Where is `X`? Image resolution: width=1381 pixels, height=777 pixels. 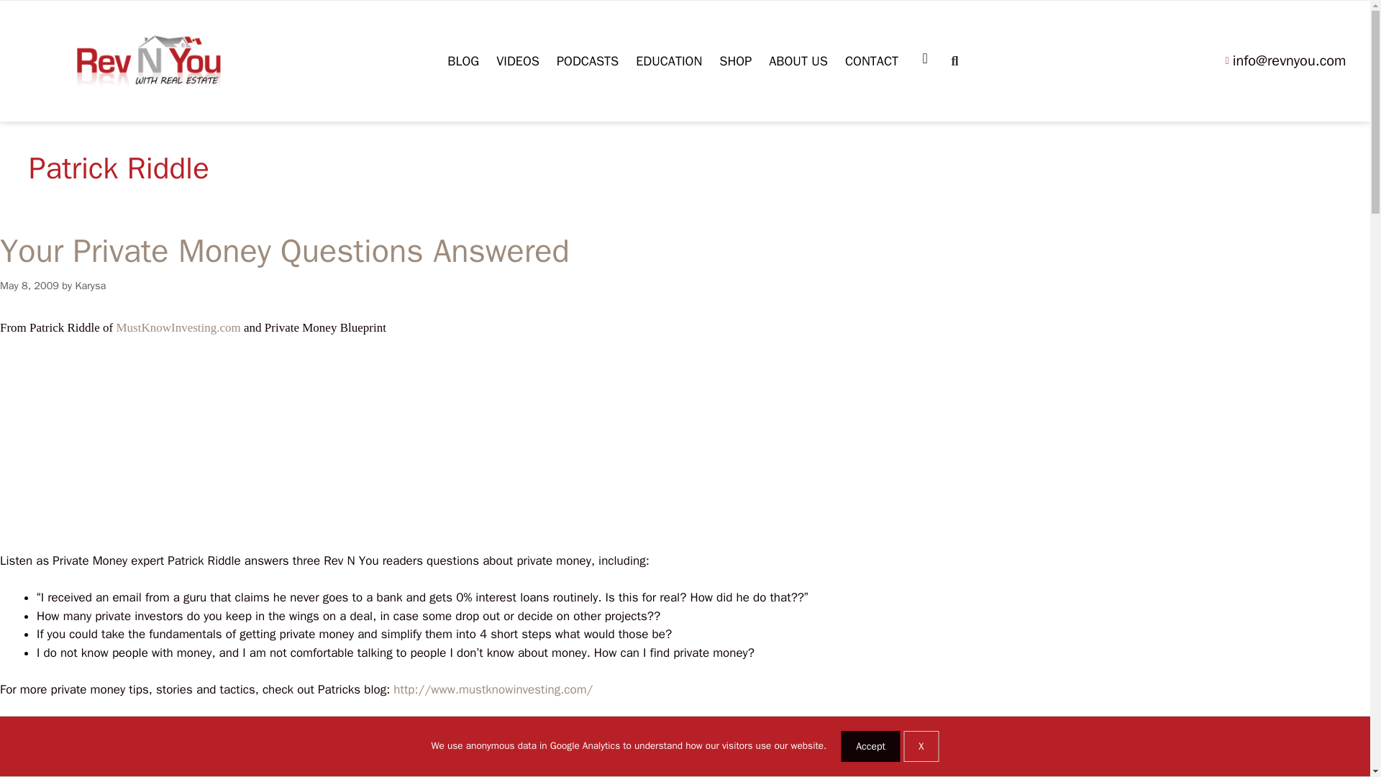
X is located at coordinates (921, 747).